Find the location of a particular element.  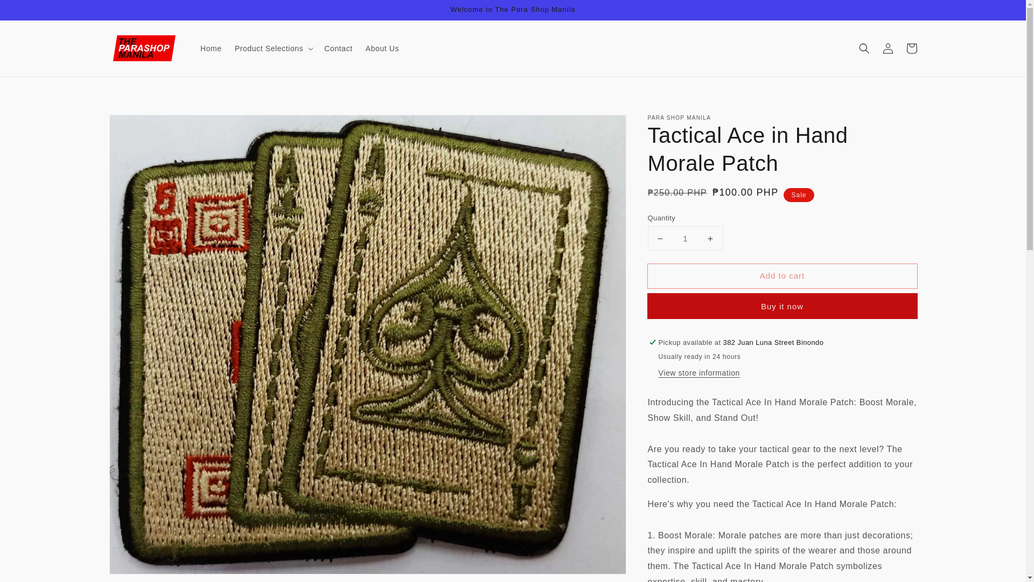

Skip to content is located at coordinates (32, 12).